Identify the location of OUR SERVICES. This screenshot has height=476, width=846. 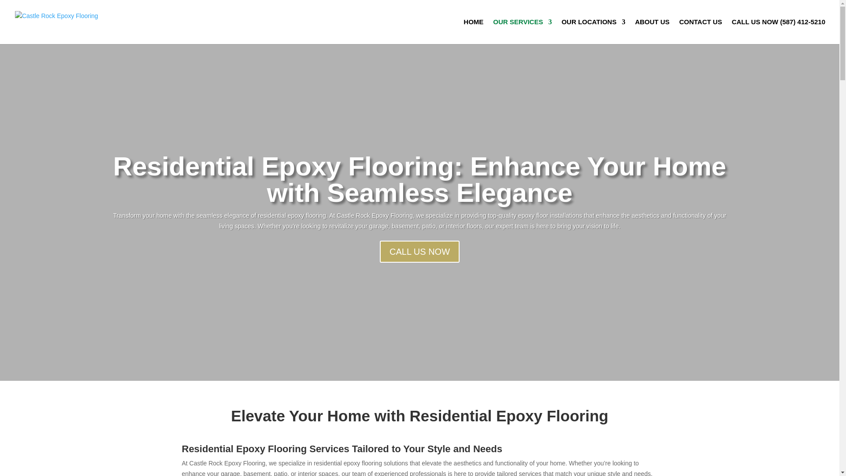
(522, 32).